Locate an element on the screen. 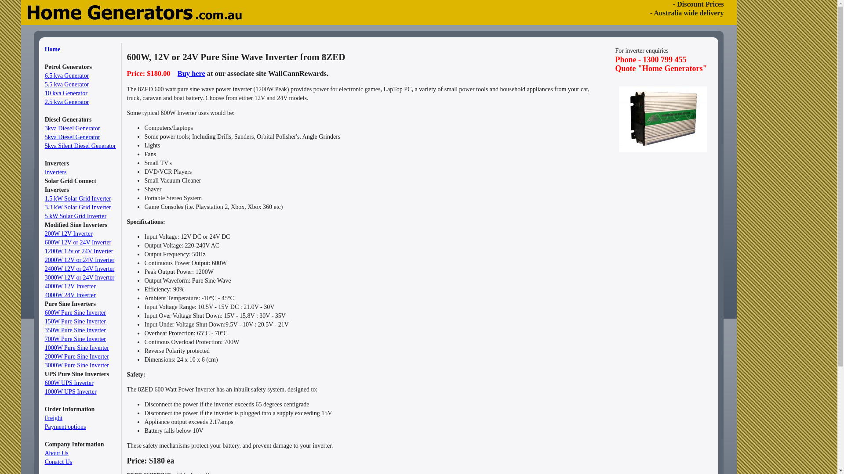 This screenshot has width=844, height=474. 5.5 kva Generator is located at coordinates (67, 84).